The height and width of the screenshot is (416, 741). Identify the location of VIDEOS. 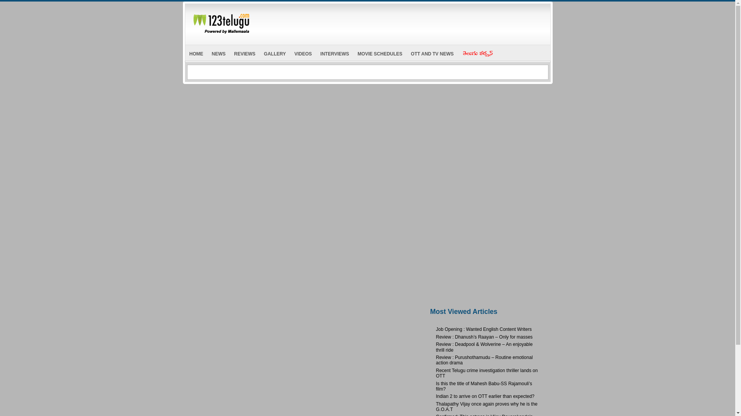
(303, 52).